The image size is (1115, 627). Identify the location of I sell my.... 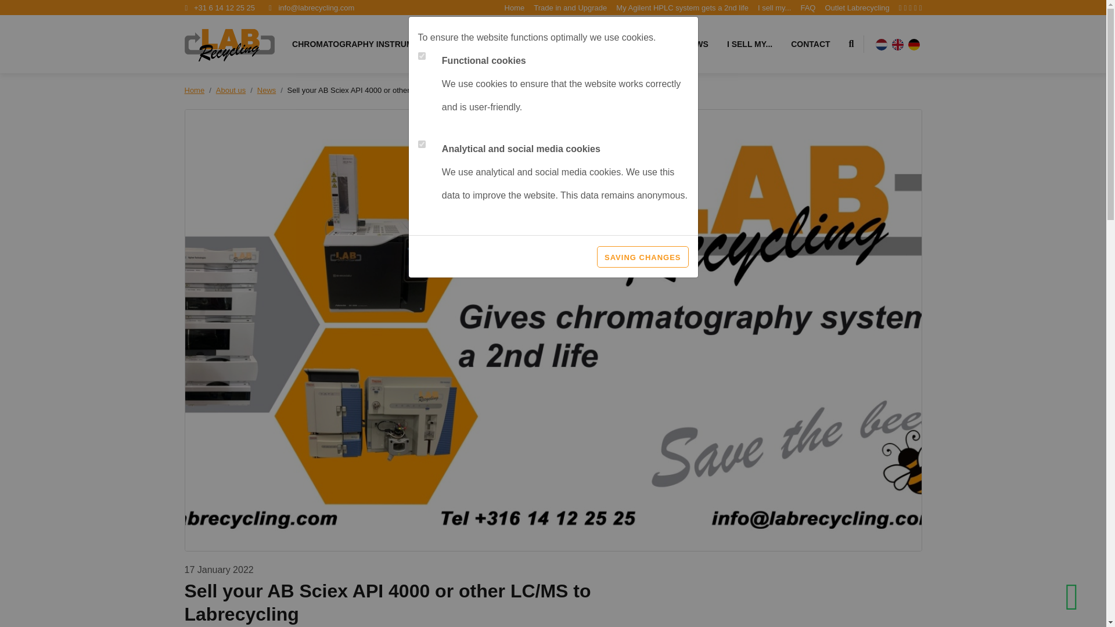
(775, 8).